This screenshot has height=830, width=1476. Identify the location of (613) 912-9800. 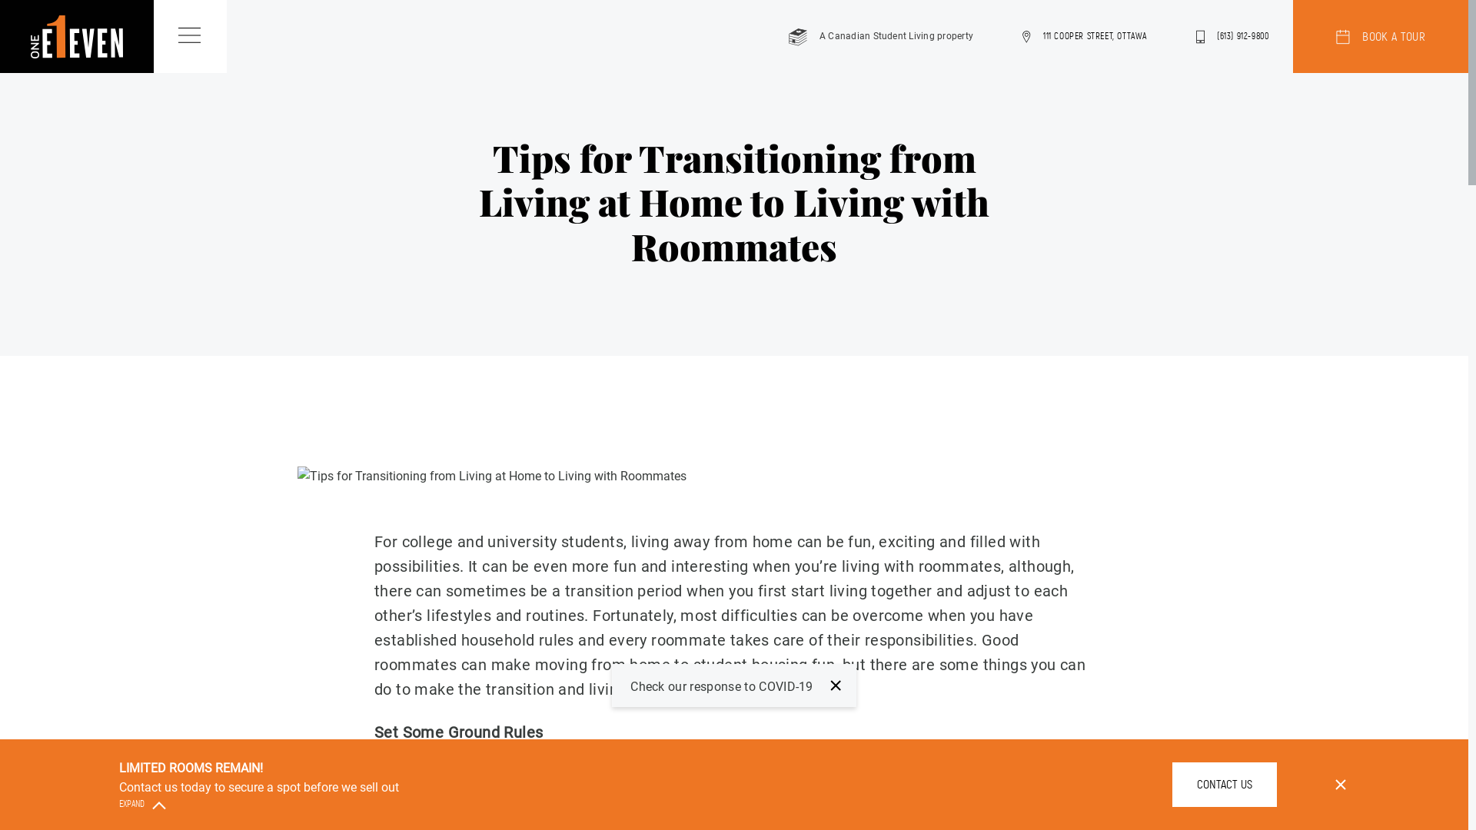
(1232, 37).